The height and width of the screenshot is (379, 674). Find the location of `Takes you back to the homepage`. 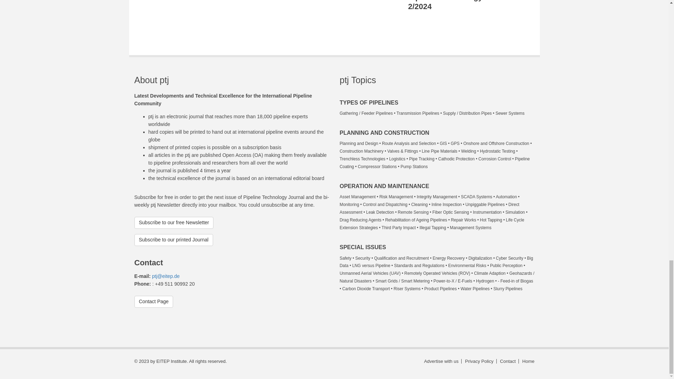

Takes you back to the homepage is located at coordinates (527, 361).